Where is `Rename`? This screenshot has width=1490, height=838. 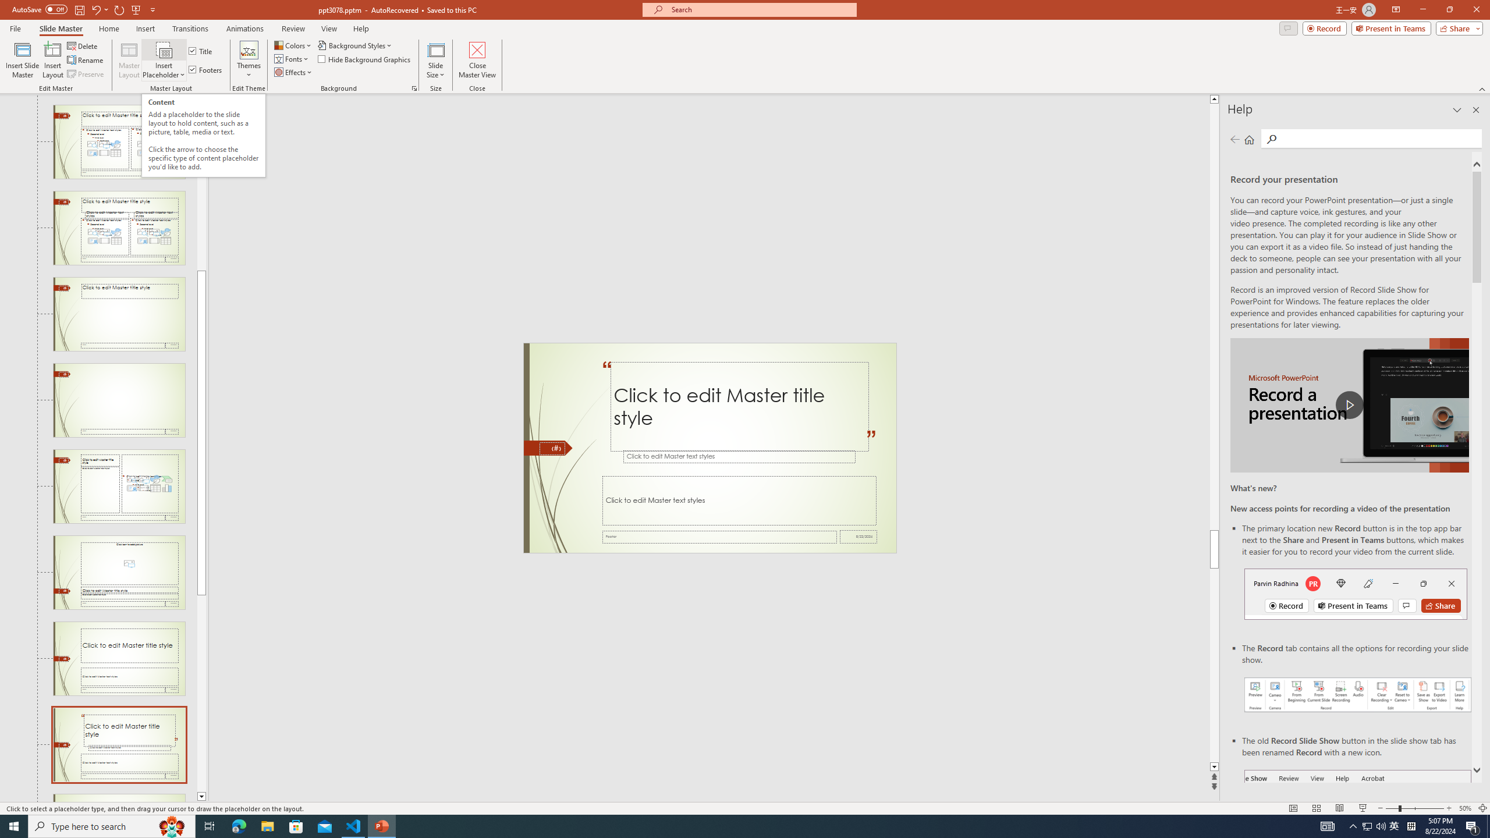
Rename is located at coordinates (86, 61).